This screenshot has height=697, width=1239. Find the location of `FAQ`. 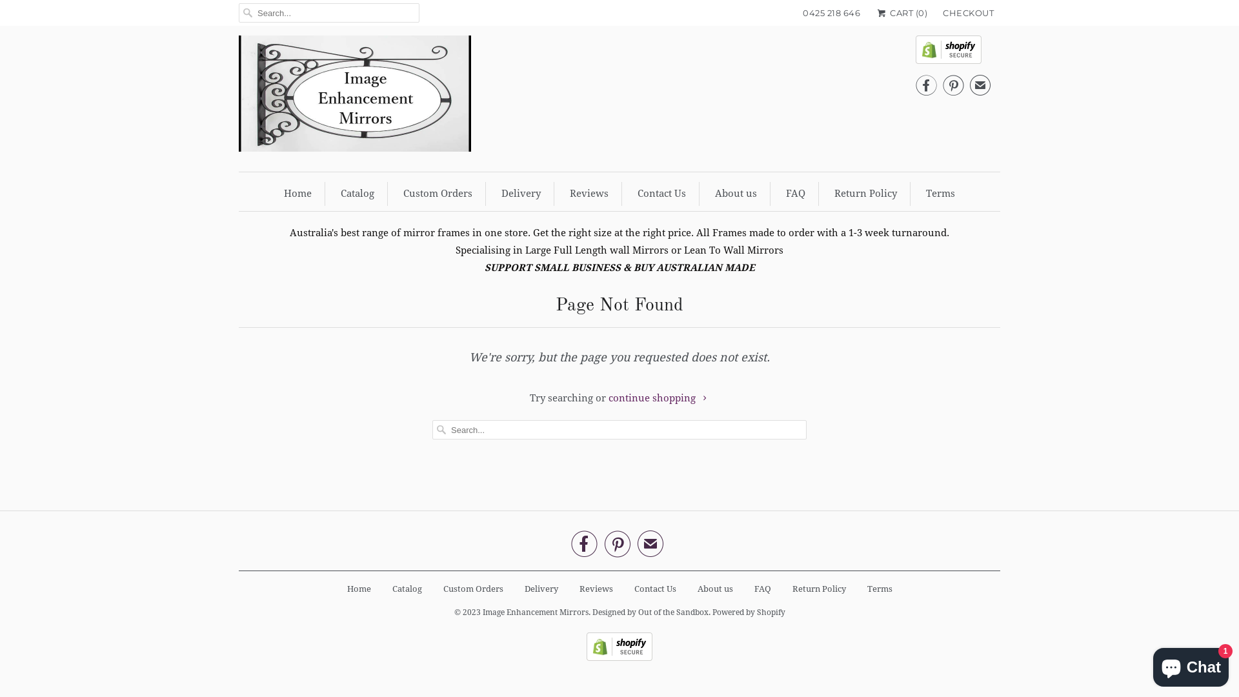

FAQ is located at coordinates (762, 589).